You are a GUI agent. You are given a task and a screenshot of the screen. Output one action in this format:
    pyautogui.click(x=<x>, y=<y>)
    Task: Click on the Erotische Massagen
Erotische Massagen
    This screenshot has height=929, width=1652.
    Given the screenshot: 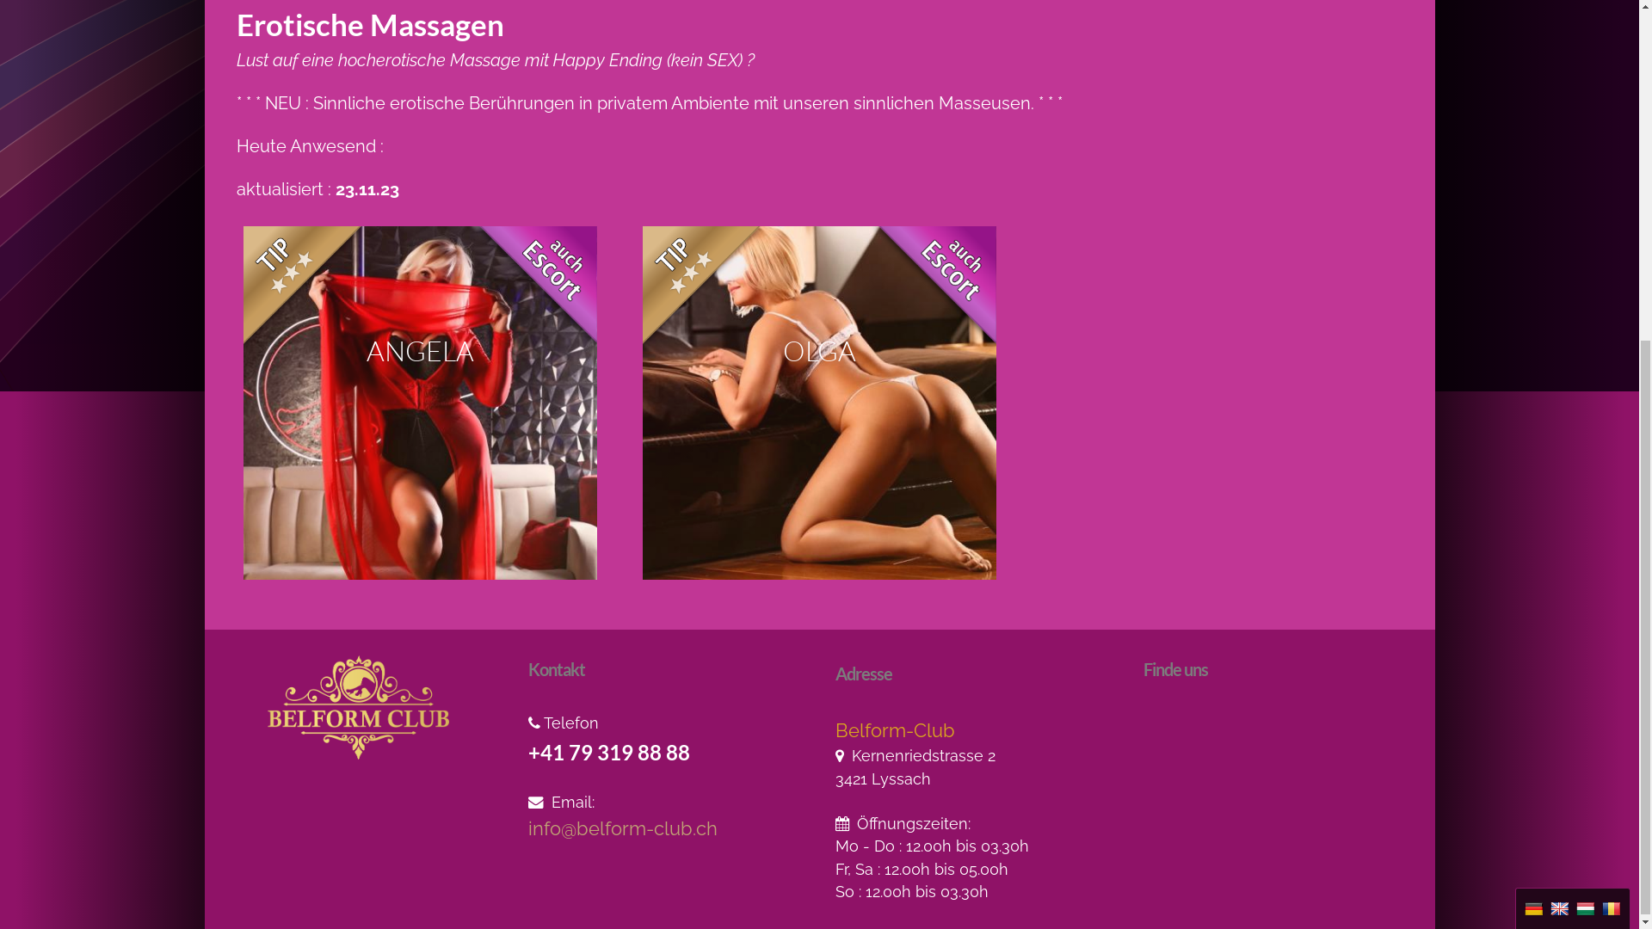 What is the action you would take?
    pyautogui.click(x=521, y=28)
    